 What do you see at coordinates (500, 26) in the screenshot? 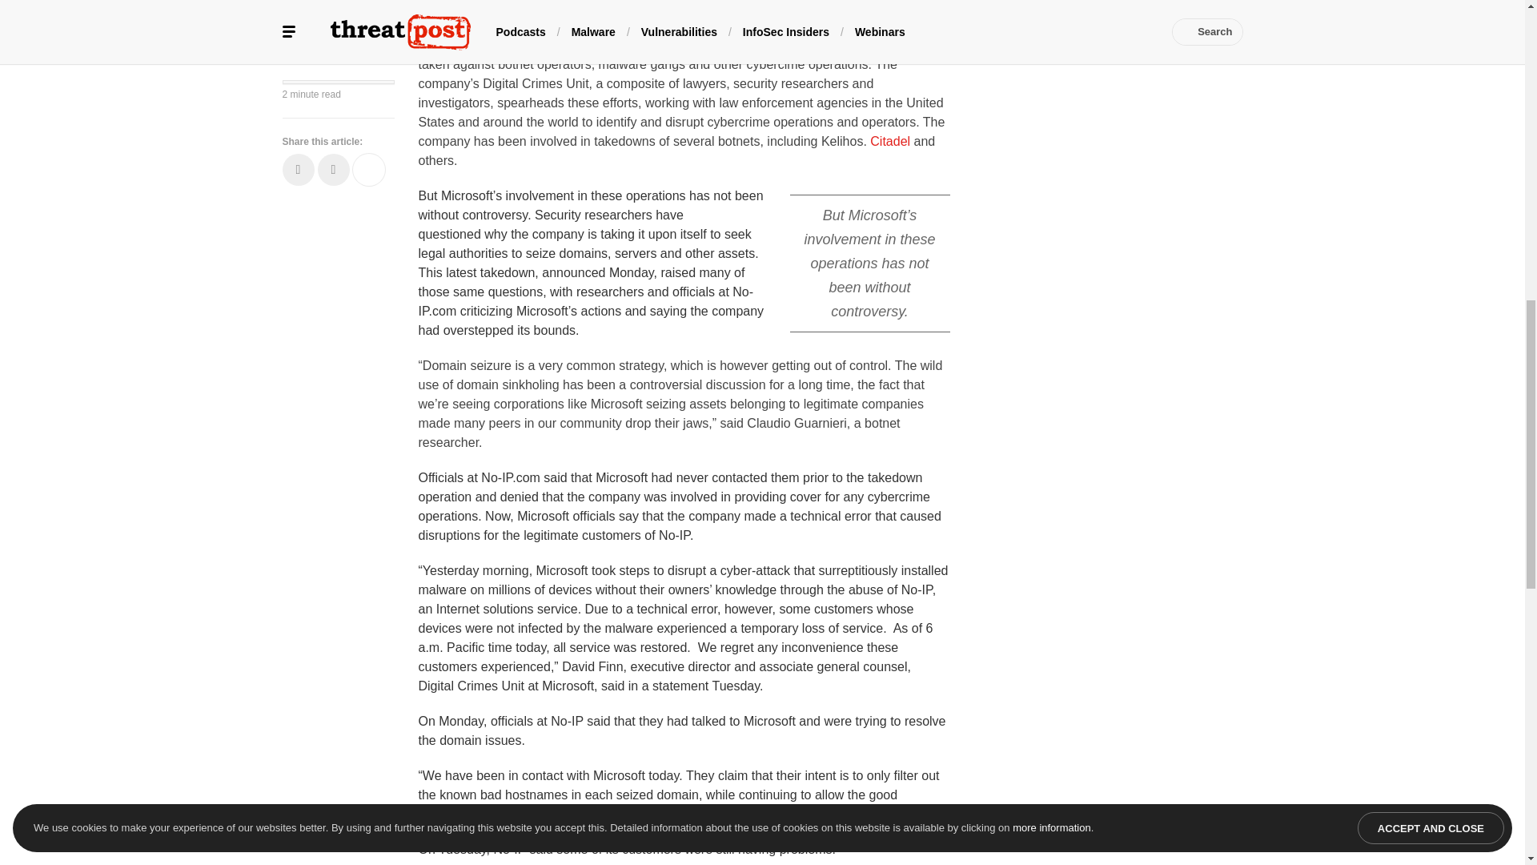
I see `Microsoft takedown` at bounding box center [500, 26].